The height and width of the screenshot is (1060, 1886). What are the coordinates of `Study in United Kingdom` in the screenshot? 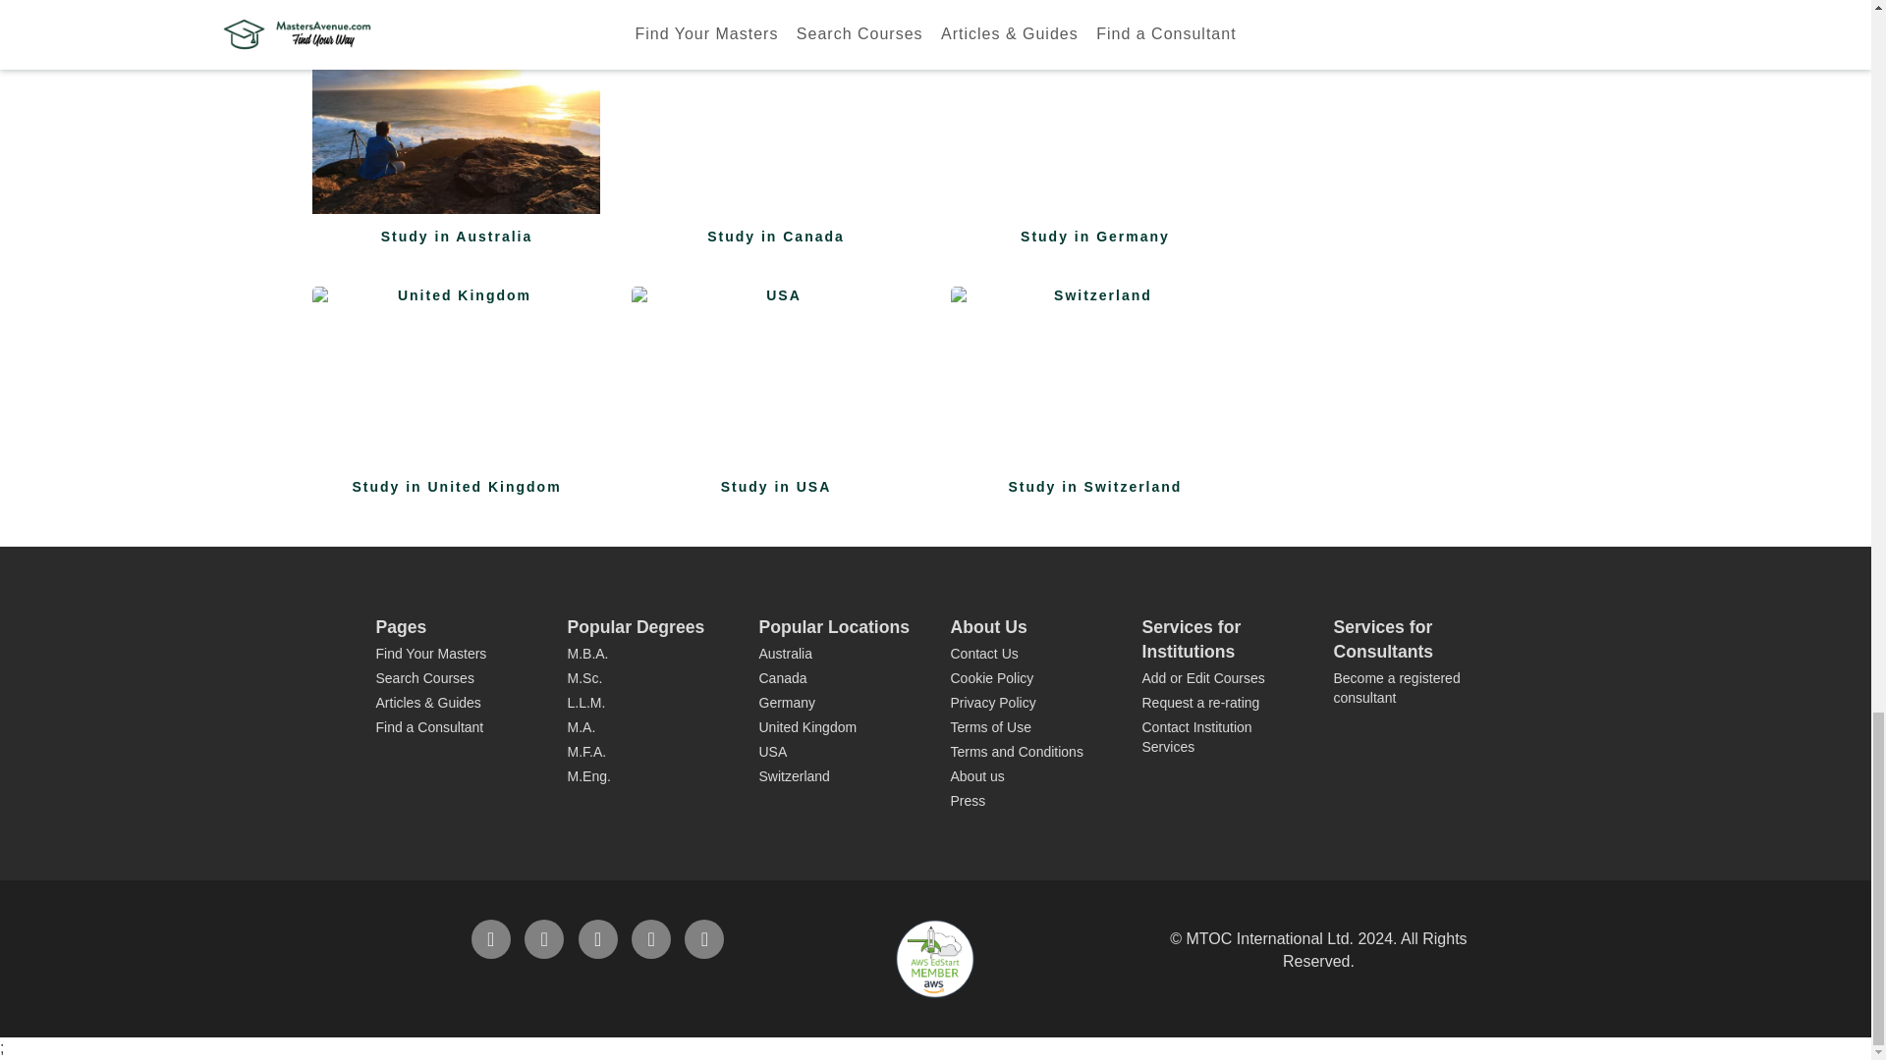 It's located at (457, 382).